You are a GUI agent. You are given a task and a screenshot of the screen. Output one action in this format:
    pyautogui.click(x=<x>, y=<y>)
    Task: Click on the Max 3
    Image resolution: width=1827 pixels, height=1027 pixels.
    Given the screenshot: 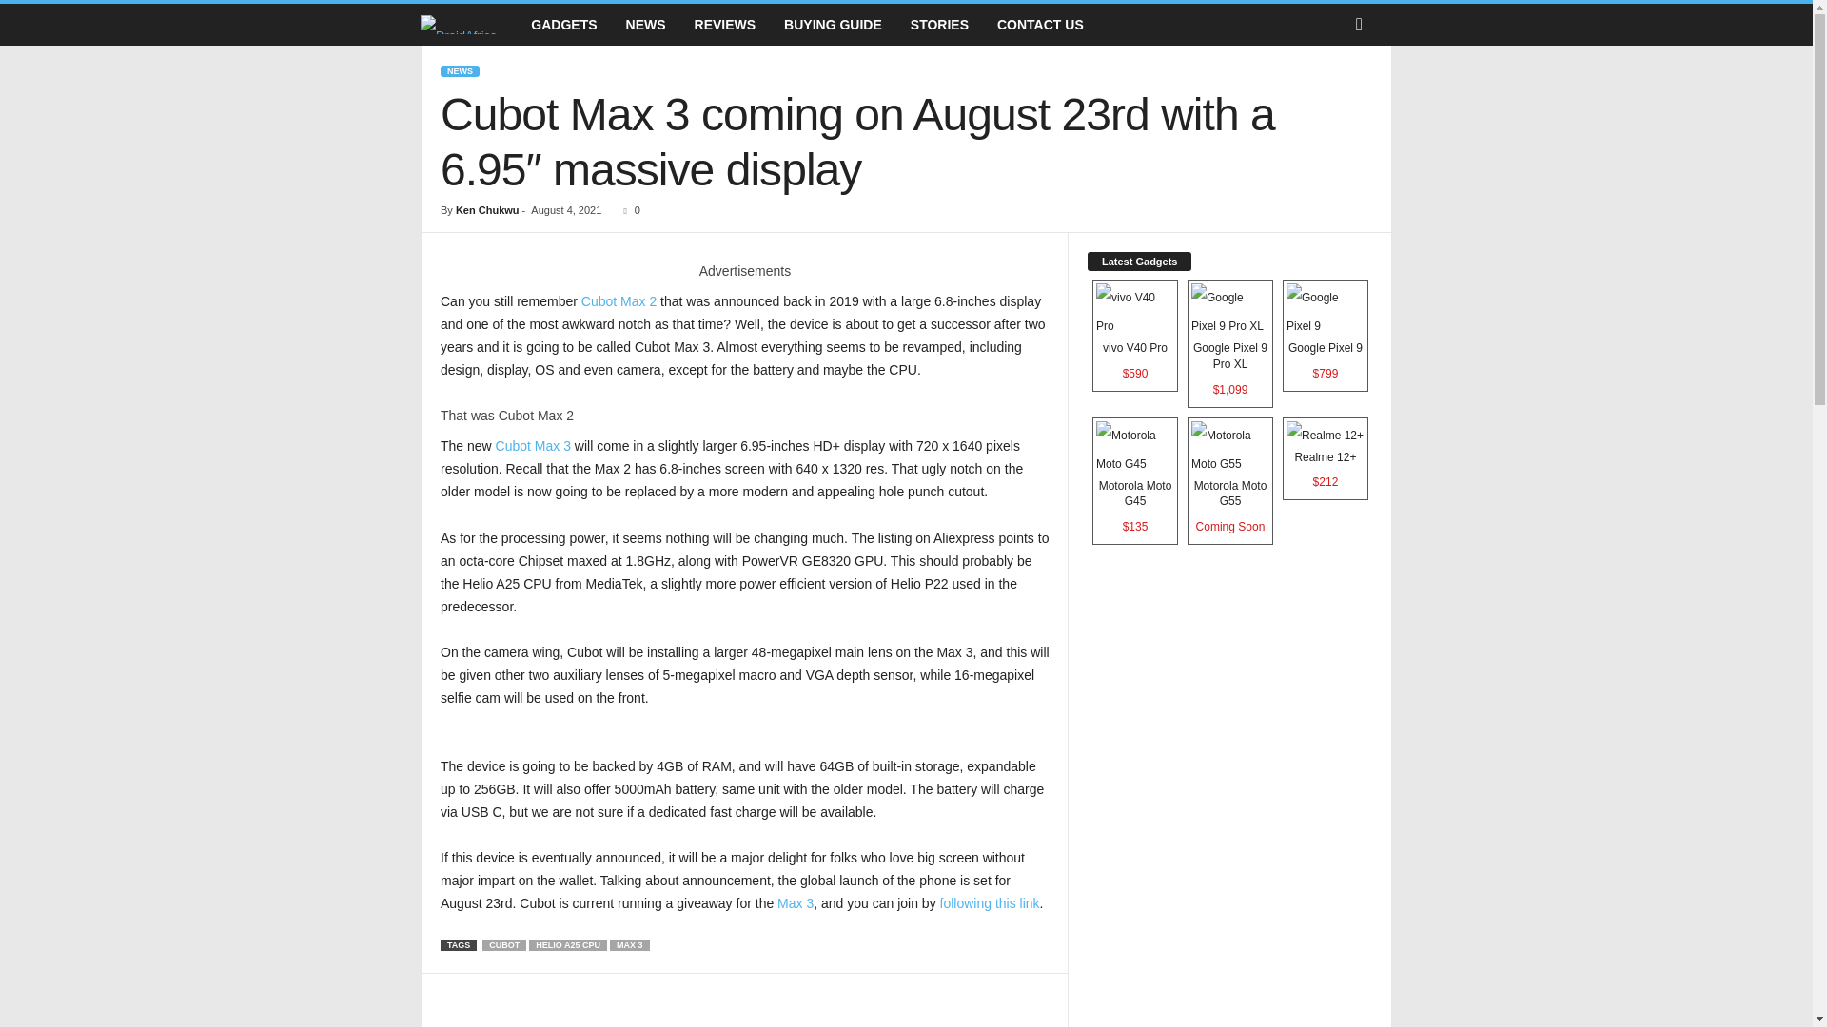 What is the action you would take?
    pyautogui.click(x=796, y=902)
    